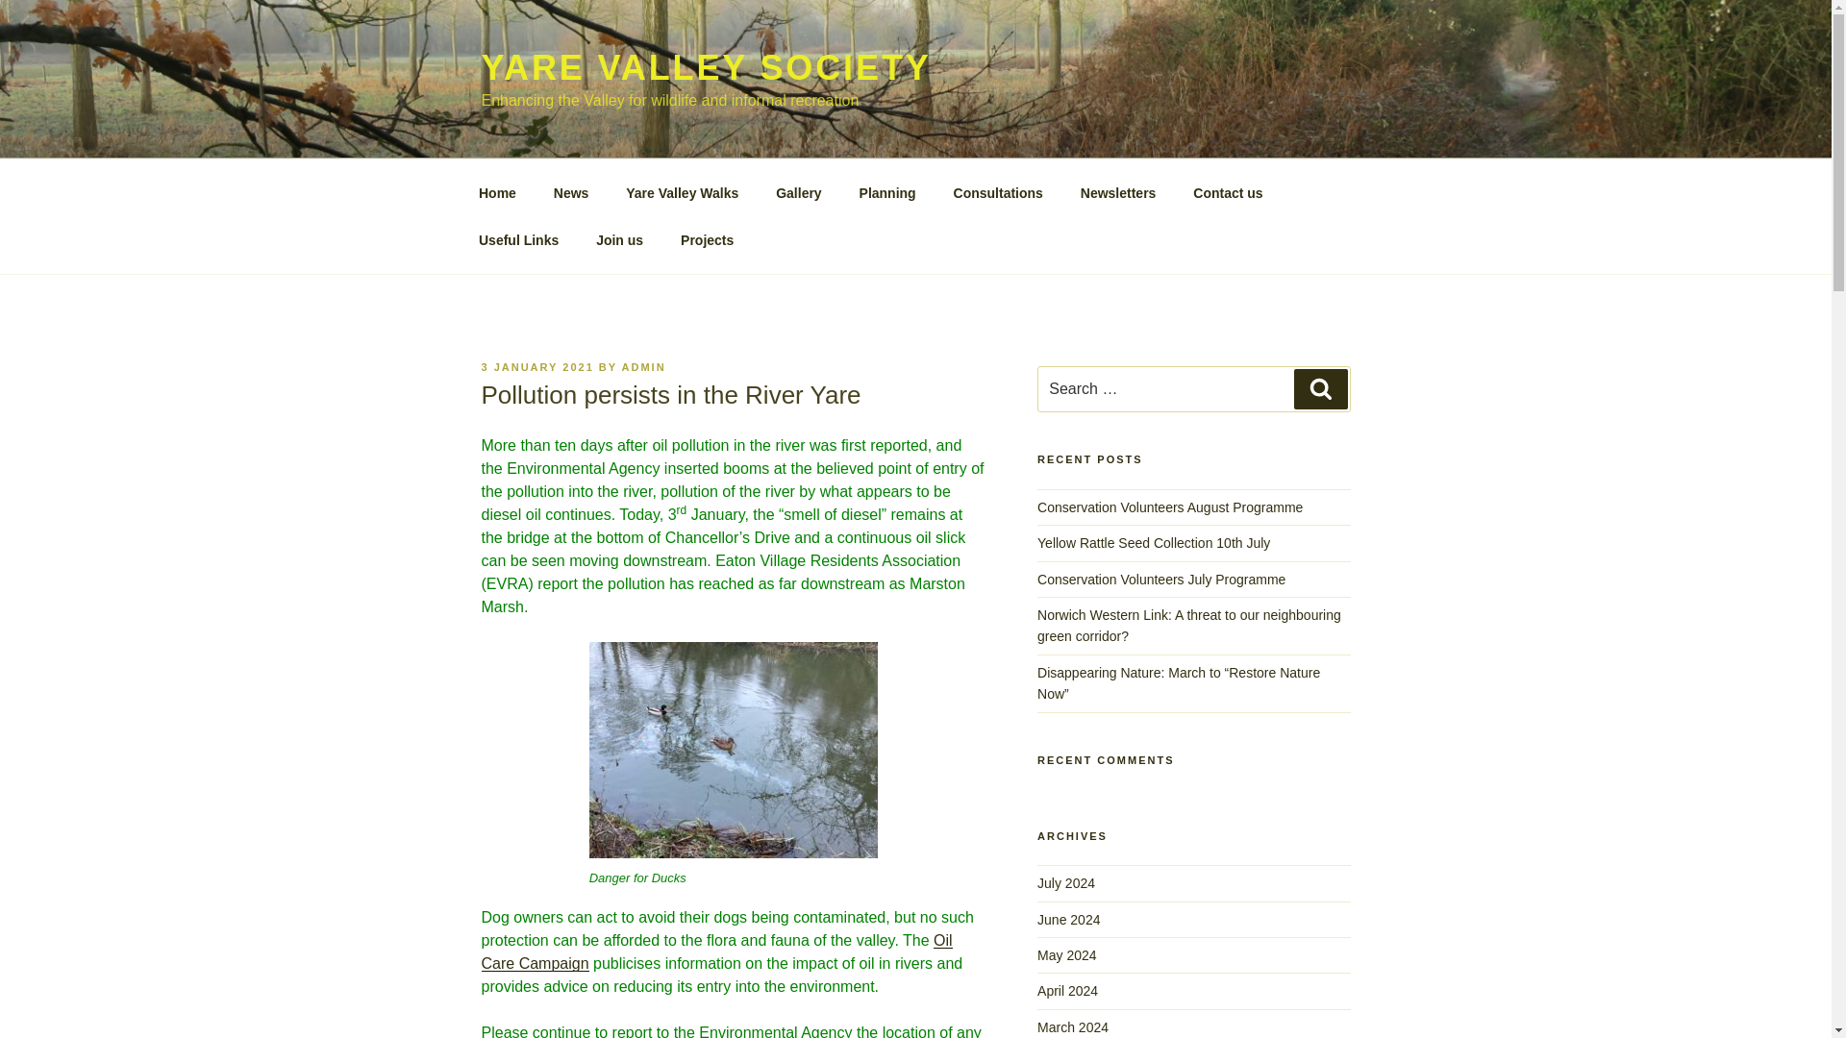 Image resolution: width=1846 pixels, height=1038 pixels. What do you see at coordinates (1073, 1026) in the screenshot?
I see `March 2024` at bounding box center [1073, 1026].